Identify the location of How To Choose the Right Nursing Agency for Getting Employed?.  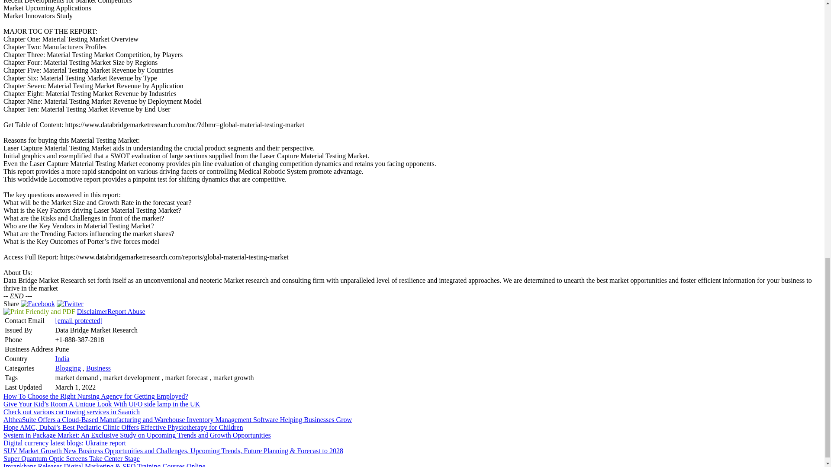
(96, 396).